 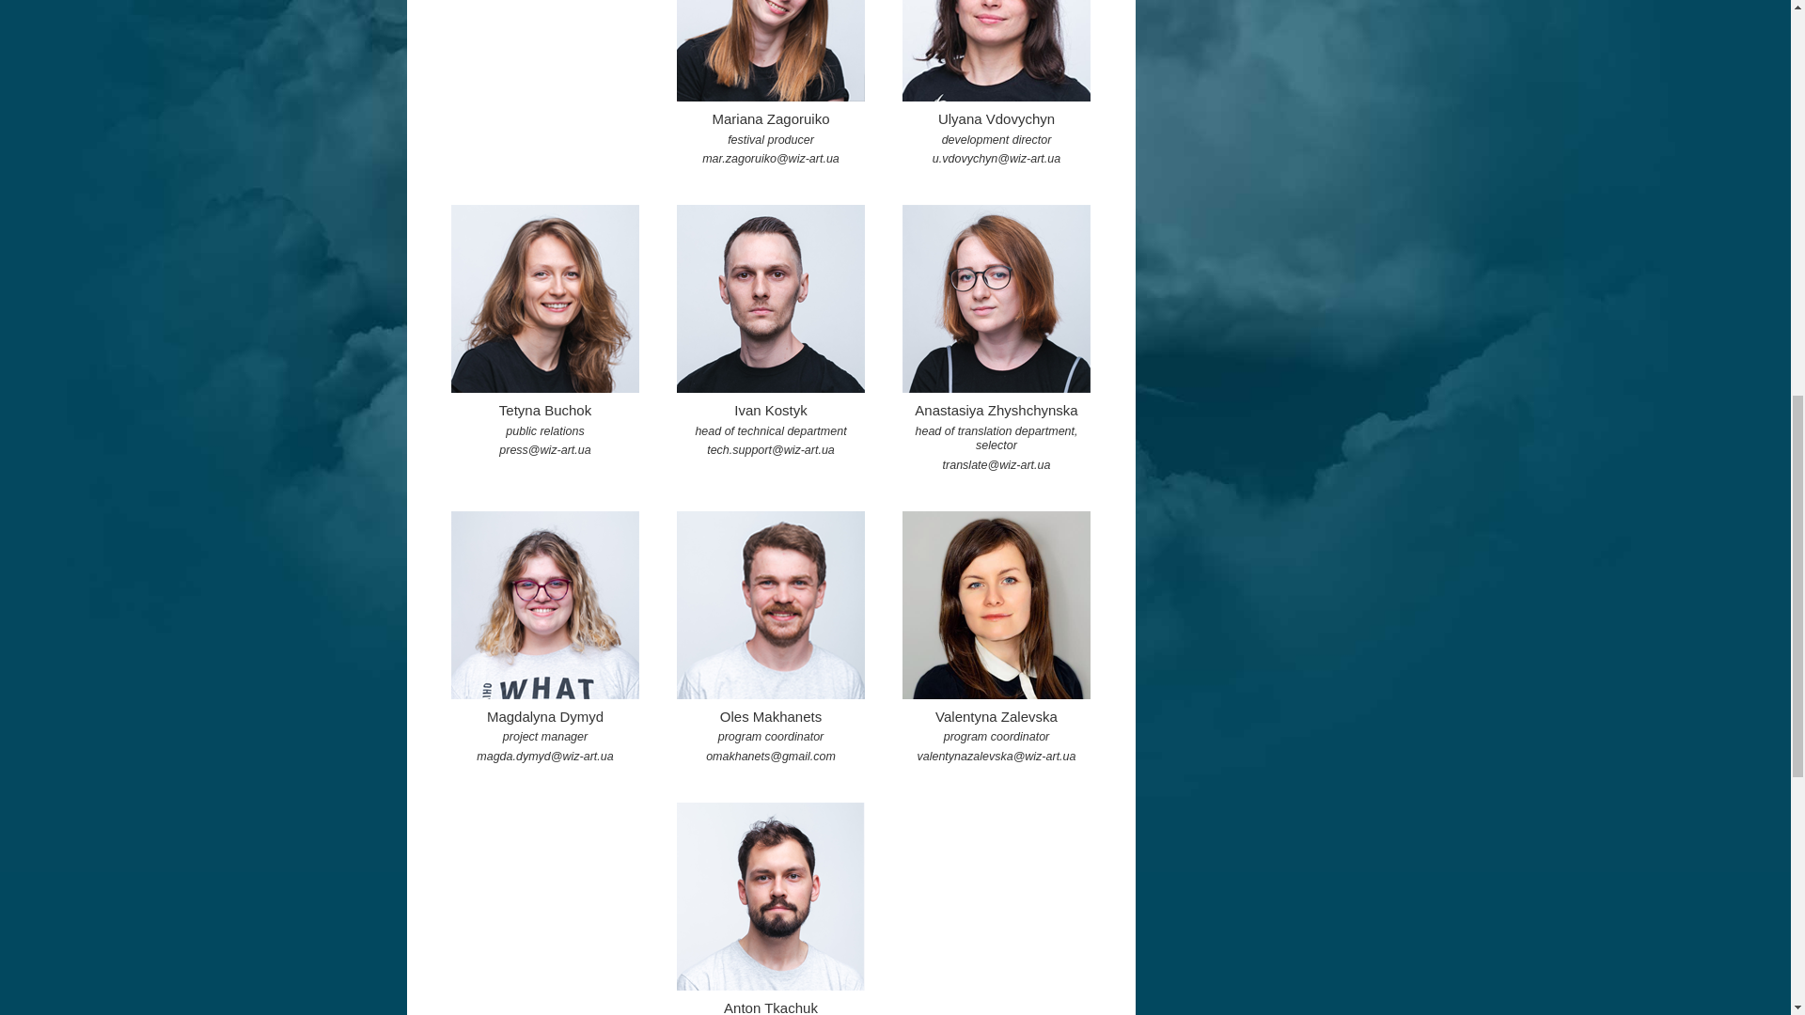 What do you see at coordinates (545, 299) in the screenshot?
I see `Tetyna Buchok` at bounding box center [545, 299].